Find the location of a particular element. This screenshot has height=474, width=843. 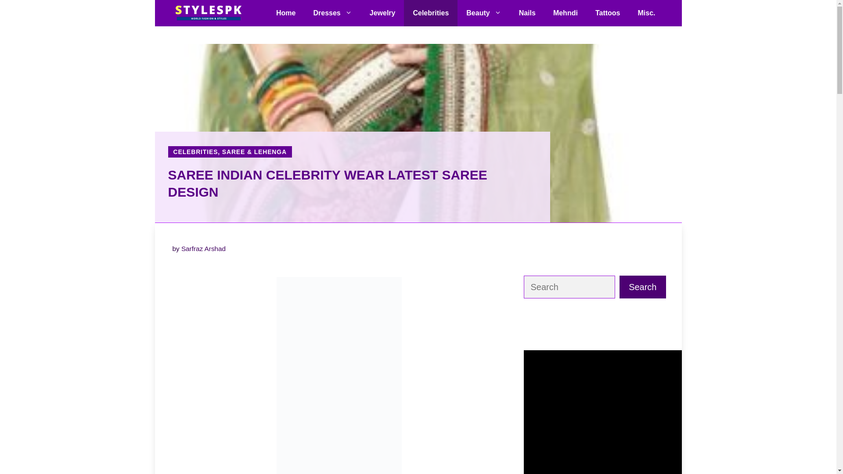

Mehndi is located at coordinates (566, 13).